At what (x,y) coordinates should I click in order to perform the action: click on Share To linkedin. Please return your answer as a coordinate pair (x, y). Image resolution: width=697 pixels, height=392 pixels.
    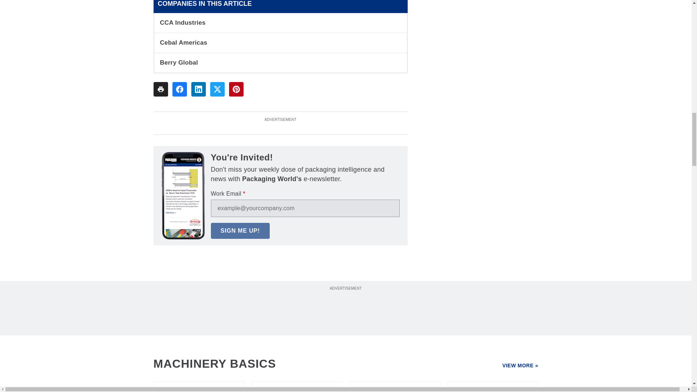
    Looking at the image, I should click on (198, 89).